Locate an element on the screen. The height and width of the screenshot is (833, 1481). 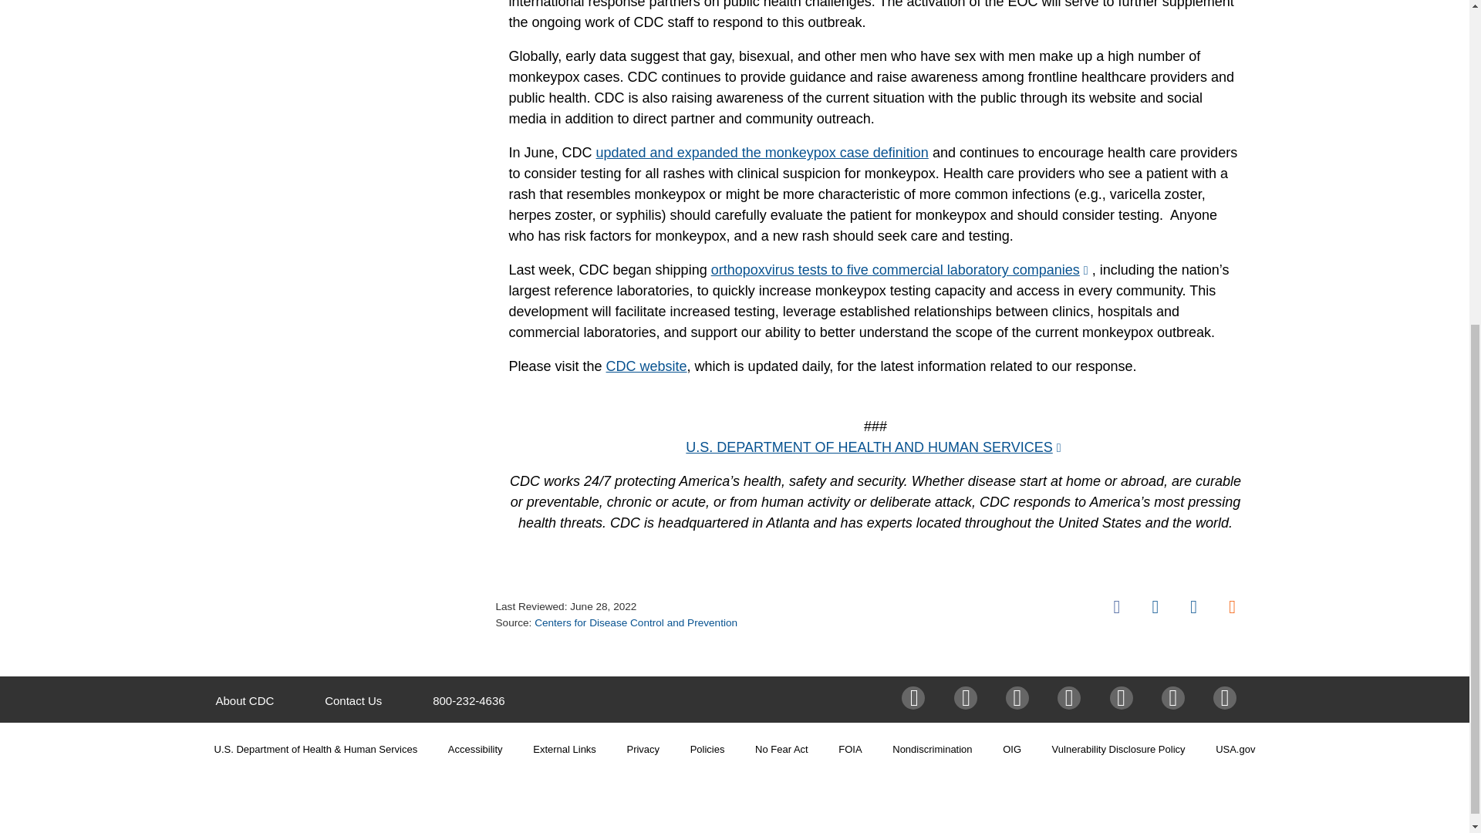
updated and expanded the monkeypox case definition is located at coordinates (762, 153).